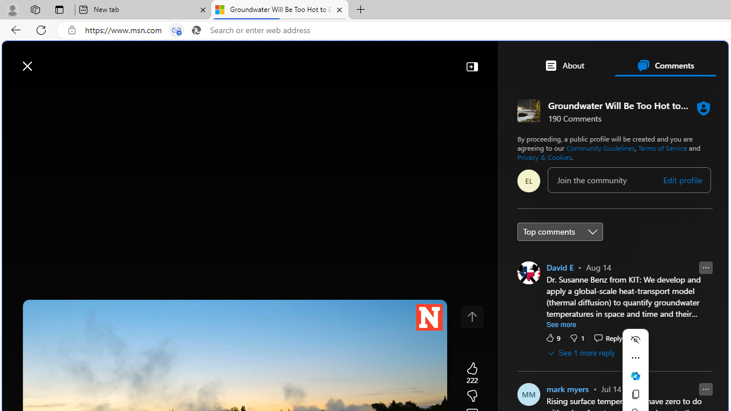 The image size is (731, 411). I want to click on Hide menu, so click(635, 339).